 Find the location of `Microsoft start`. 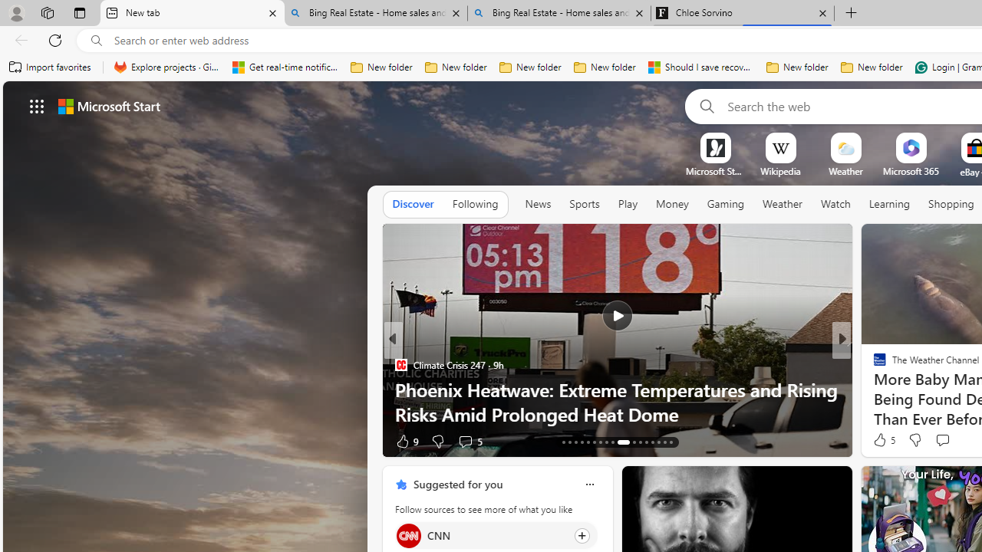

Microsoft start is located at coordinates (109, 106).